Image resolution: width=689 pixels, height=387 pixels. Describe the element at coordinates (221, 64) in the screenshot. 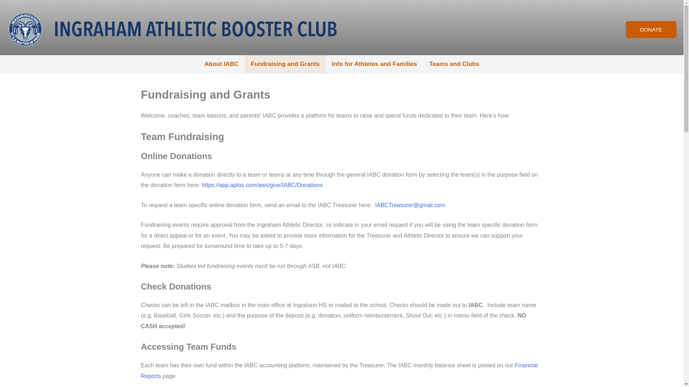

I see `About IABC` at that location.